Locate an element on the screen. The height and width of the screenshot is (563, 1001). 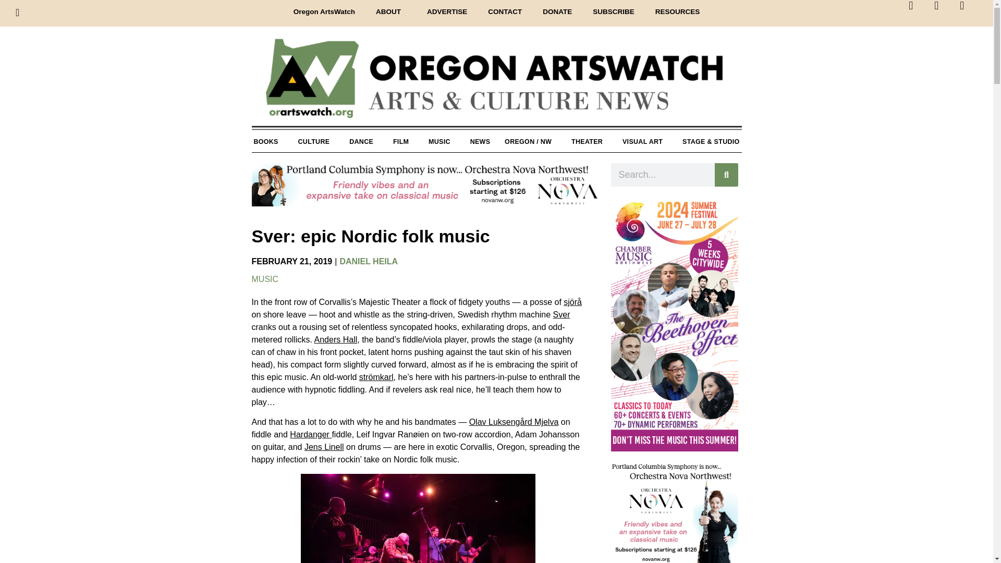
CONTACT is located at coordinates (505, 12).